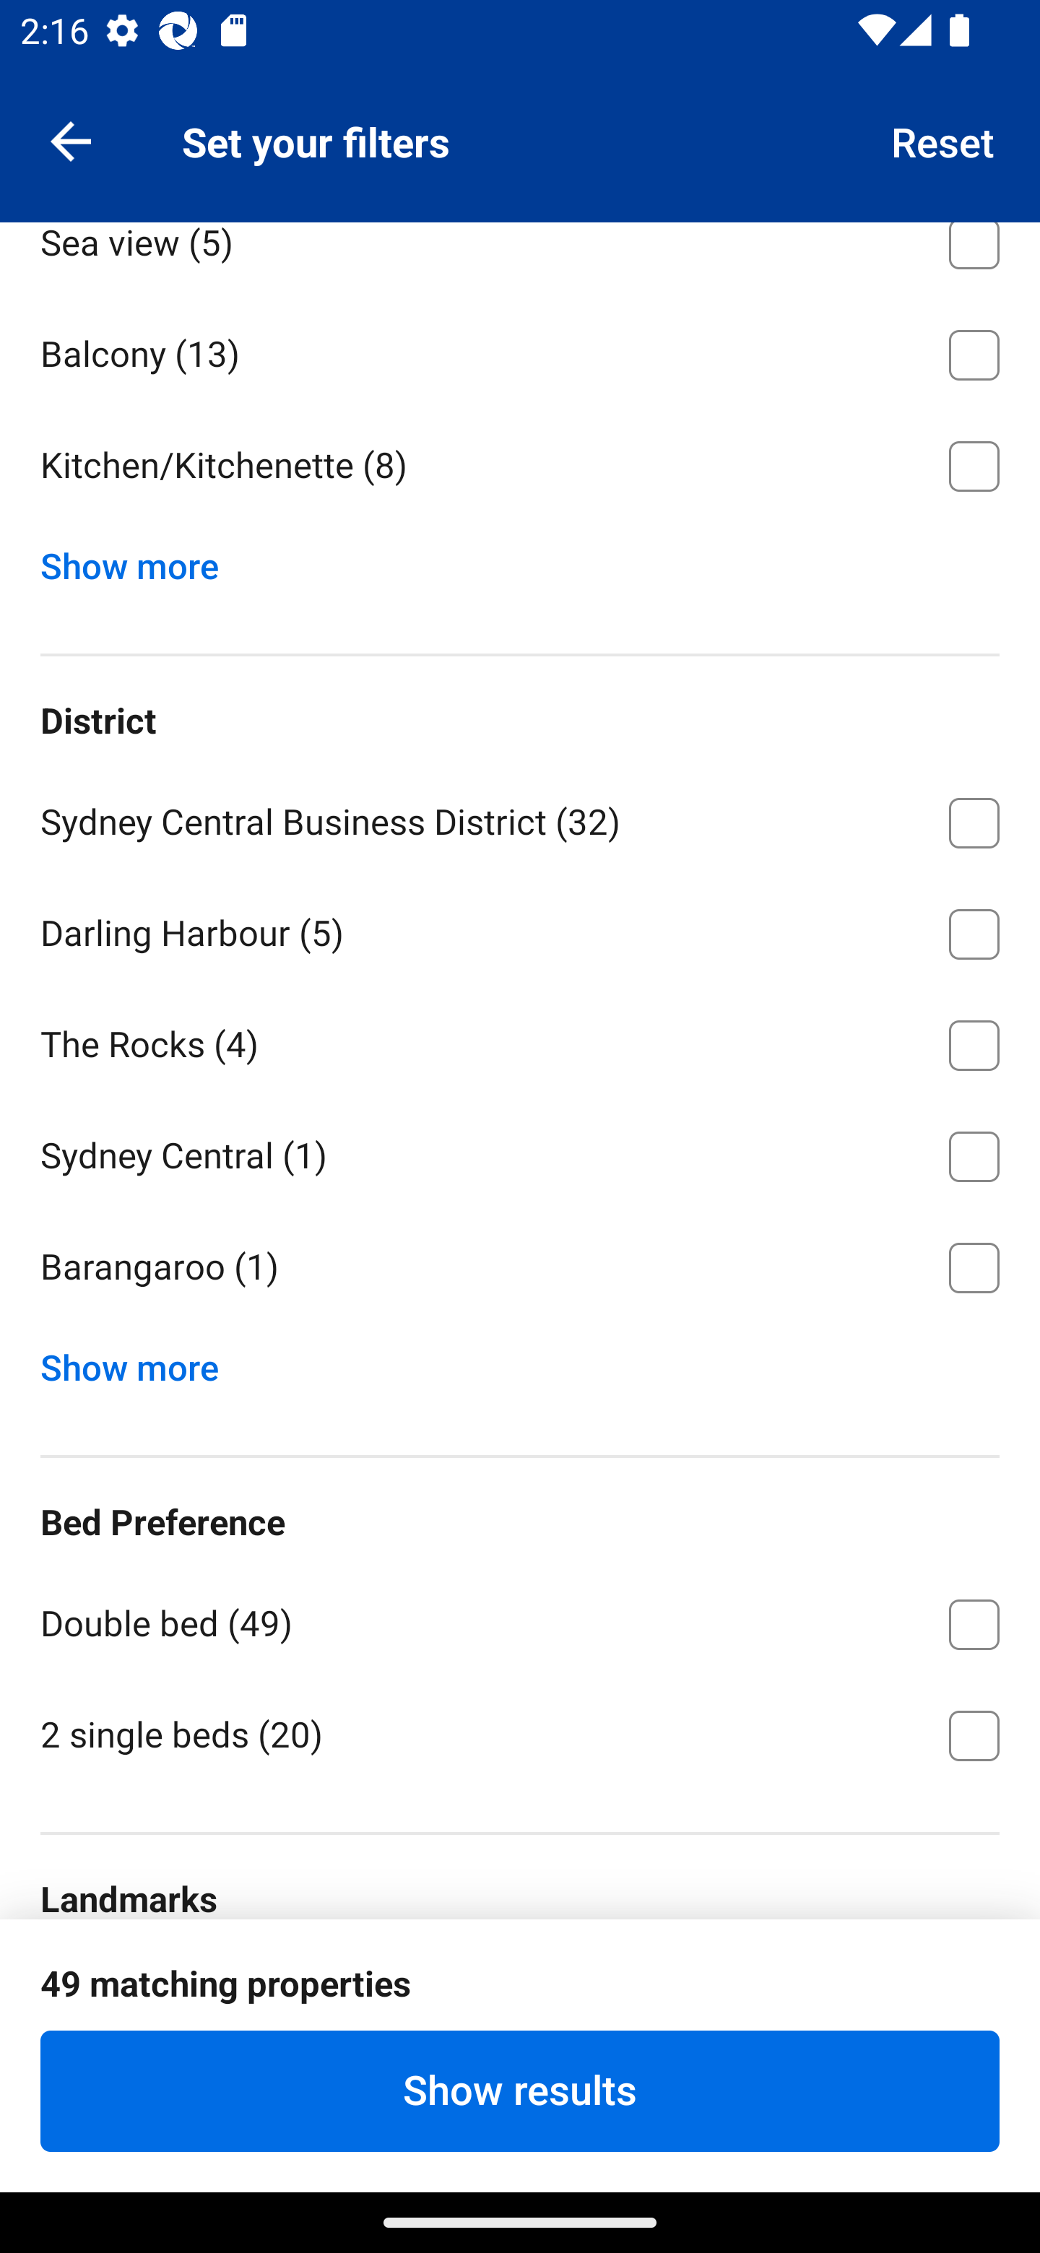  What do you see at coordinates (520, 466) in the screenshot?
I see `Kitchen/Kitchenette ⁦(8)` at bounding box center [520, 466].